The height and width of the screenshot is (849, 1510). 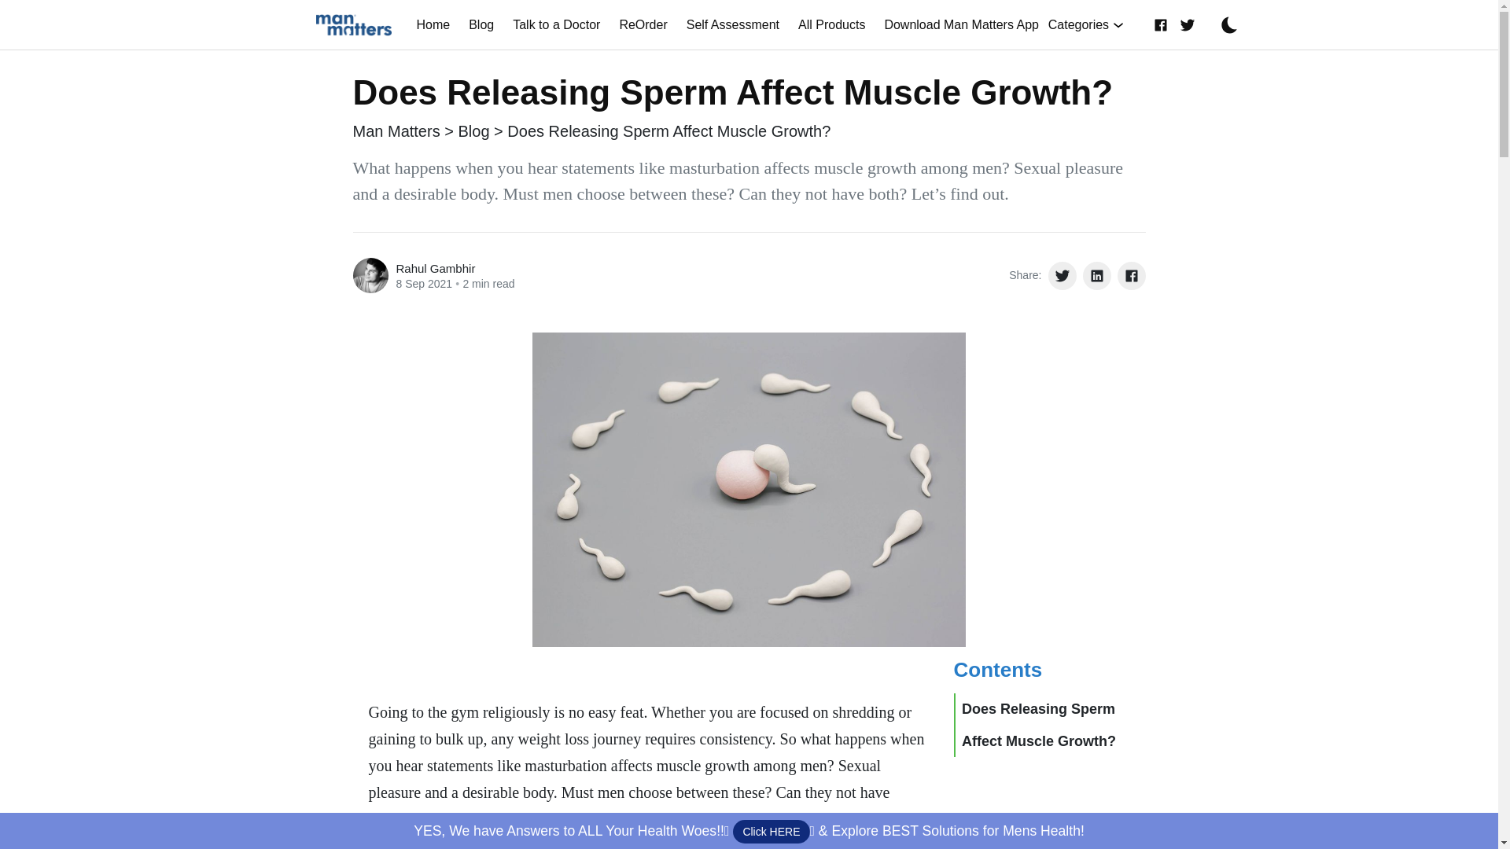 I want to click on ReOrder, so click(x=643, y=24).